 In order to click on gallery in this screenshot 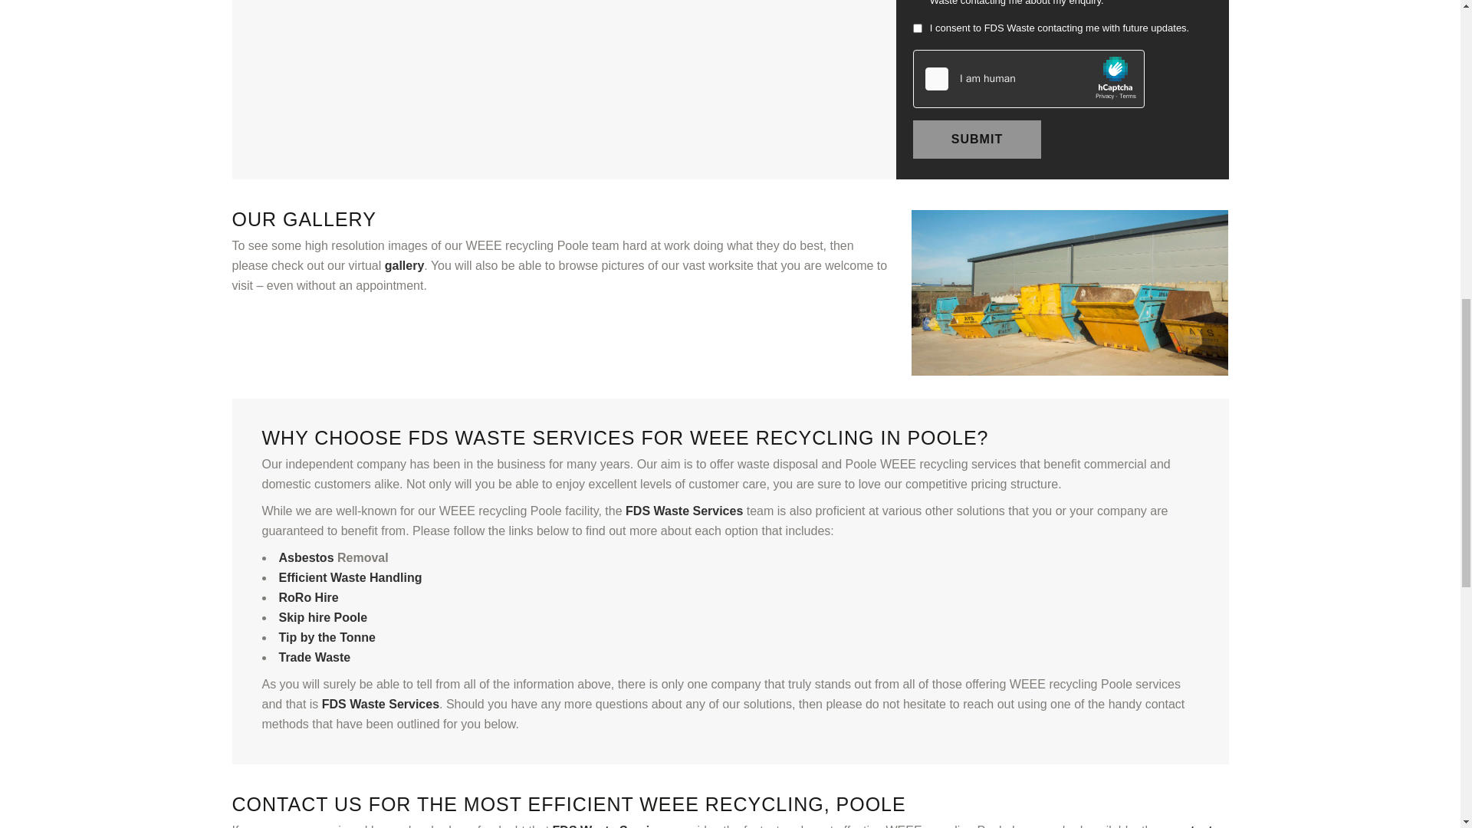, I will do `click(405, 265)`.